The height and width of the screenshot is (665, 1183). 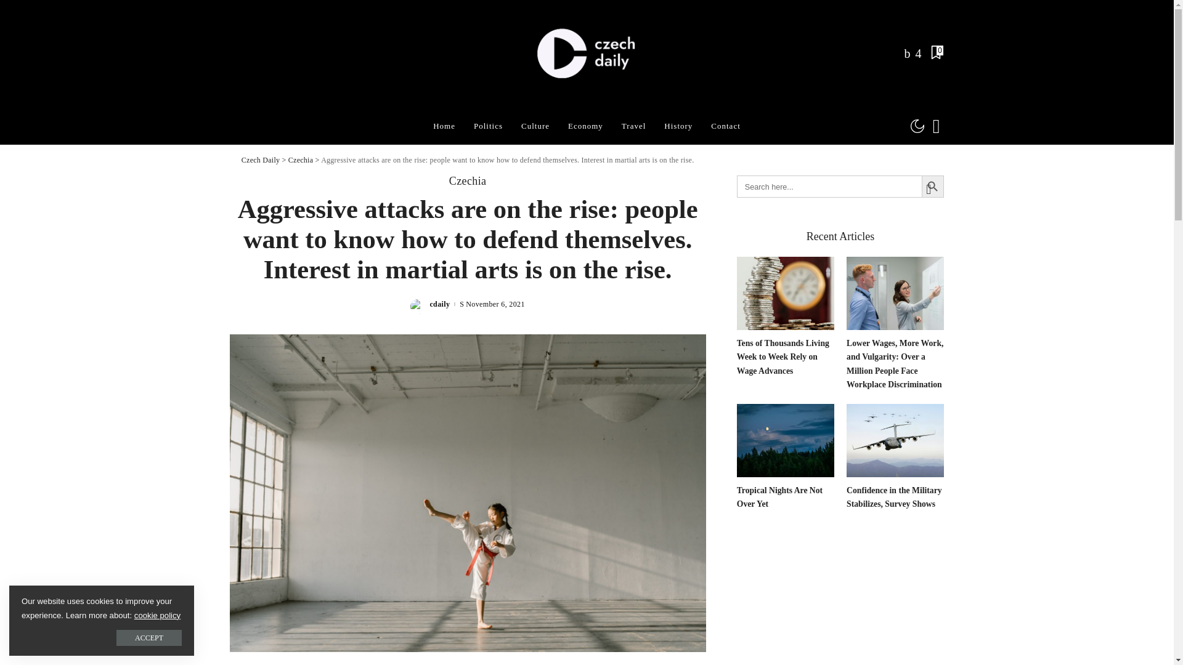 What do you see at coordinates (678, 126) in the screenshot?
I see `History` at bounding box center [678, 126].